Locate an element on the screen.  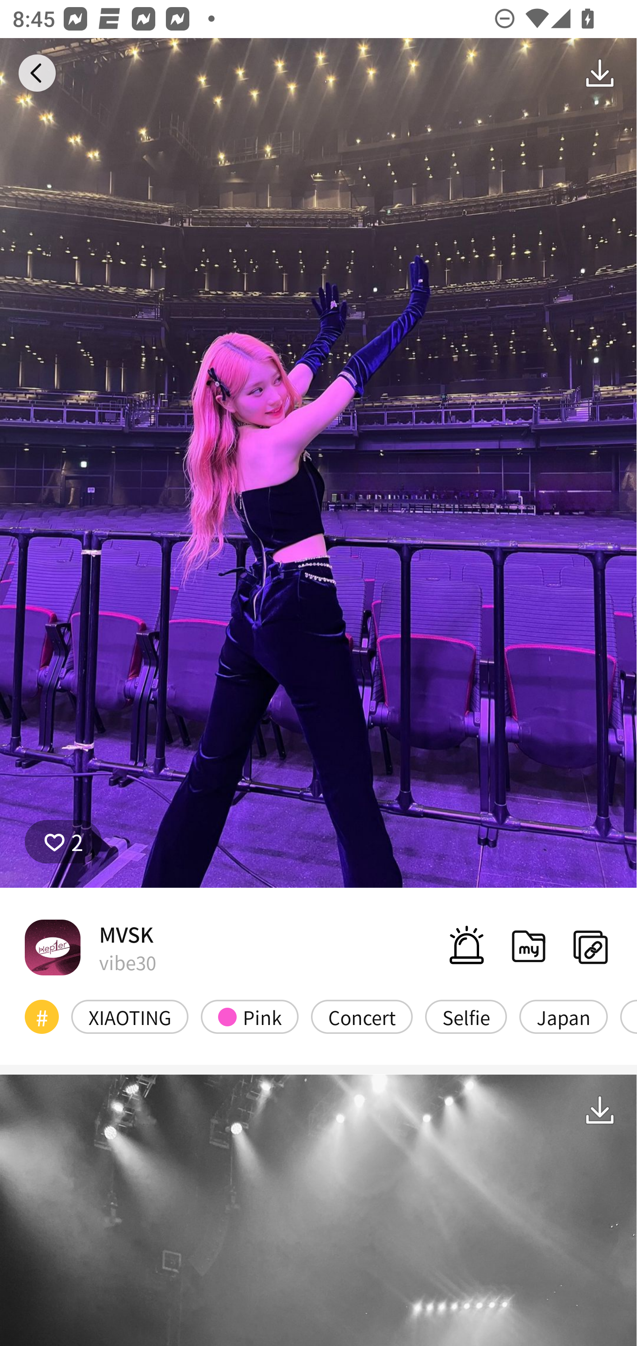
MVSK vibe30 is located at coordinates (90, 947).